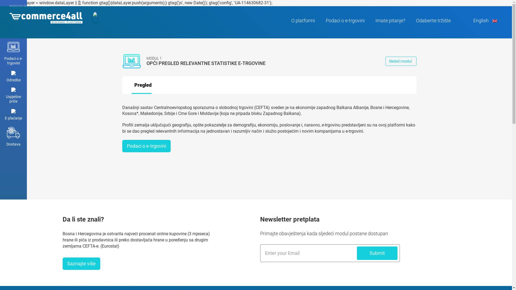  Describe the element at coordinates (303, 21) in the screenshot. I see `O platformi` at that location.